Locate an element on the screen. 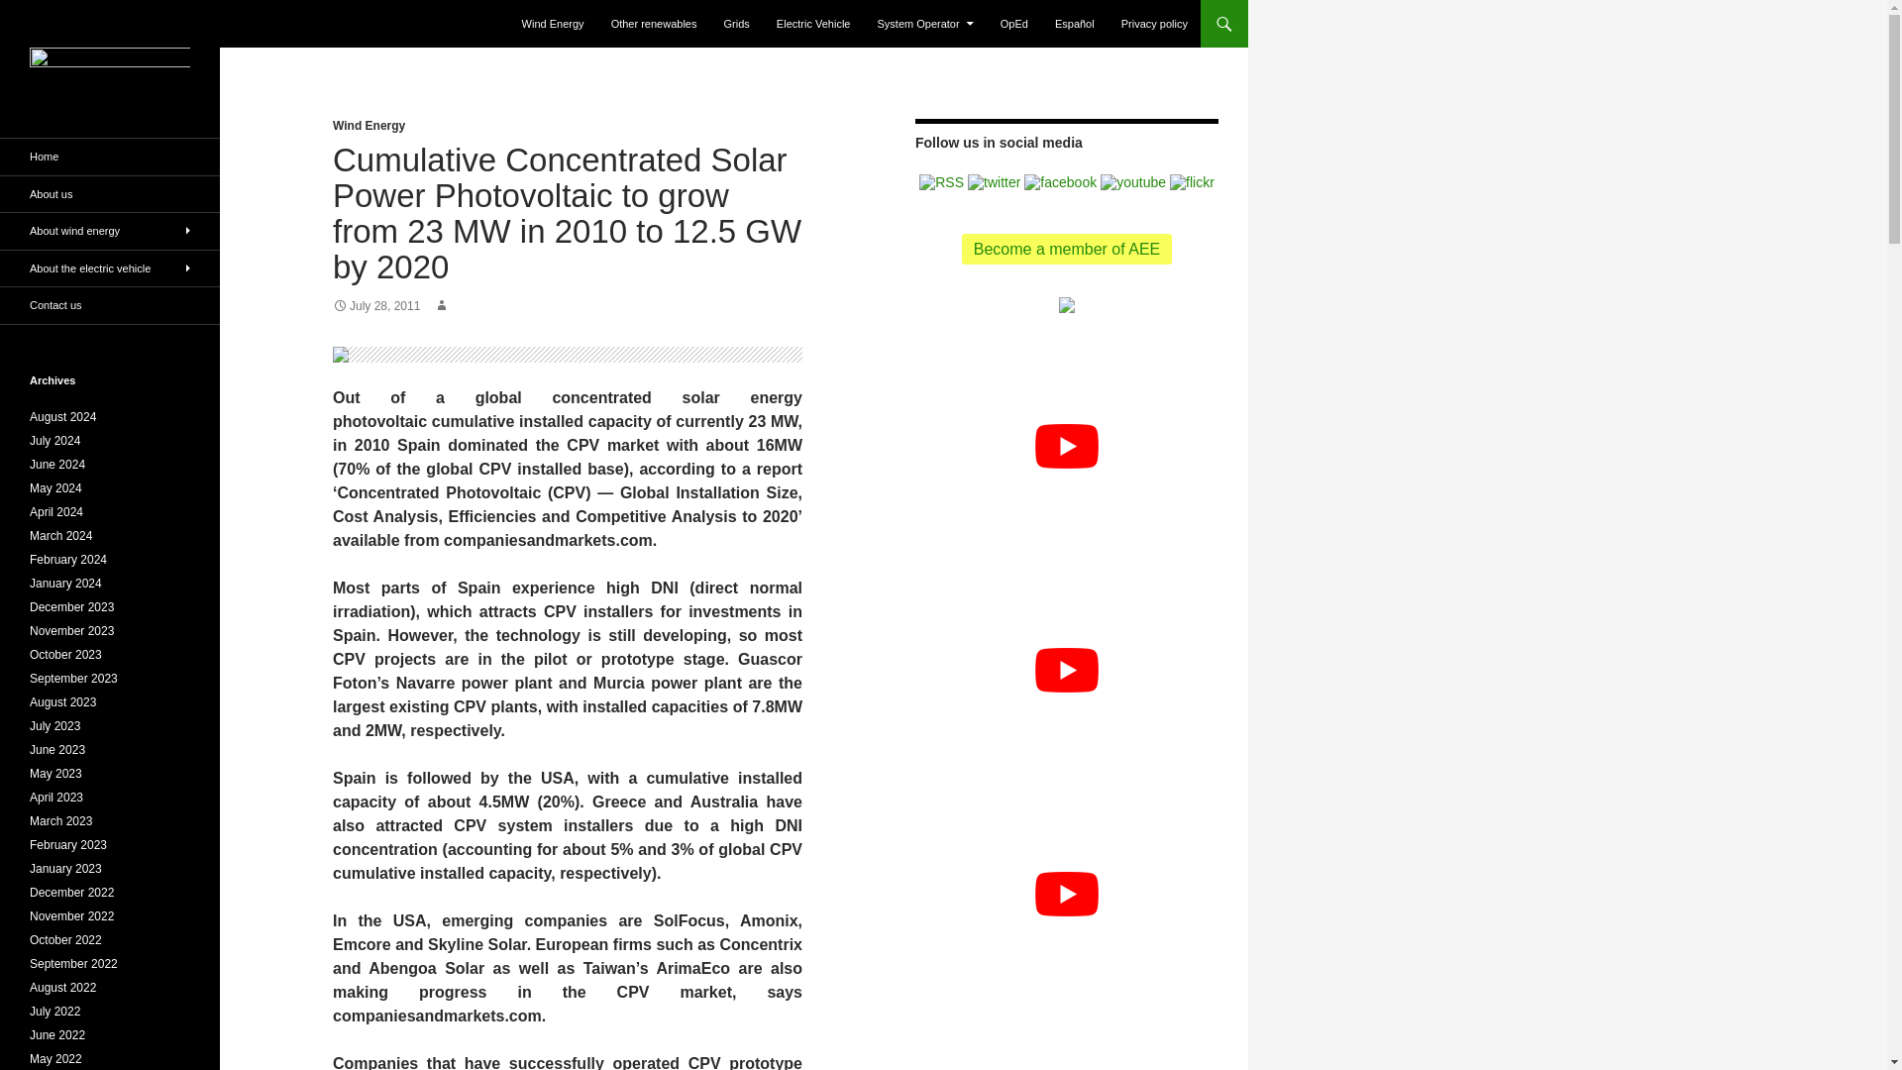 This screenshot has height=1070, width=1902. Privacy policy is located at coordinates (1154, 24).